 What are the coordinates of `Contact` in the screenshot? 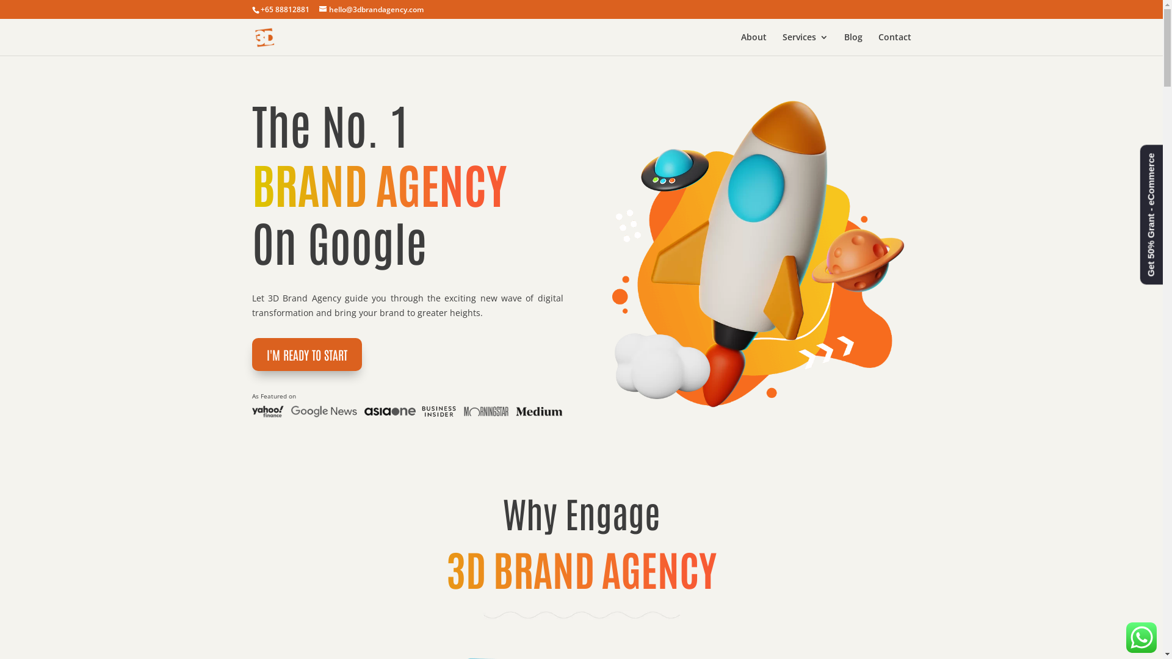 It's located at (894, 44).